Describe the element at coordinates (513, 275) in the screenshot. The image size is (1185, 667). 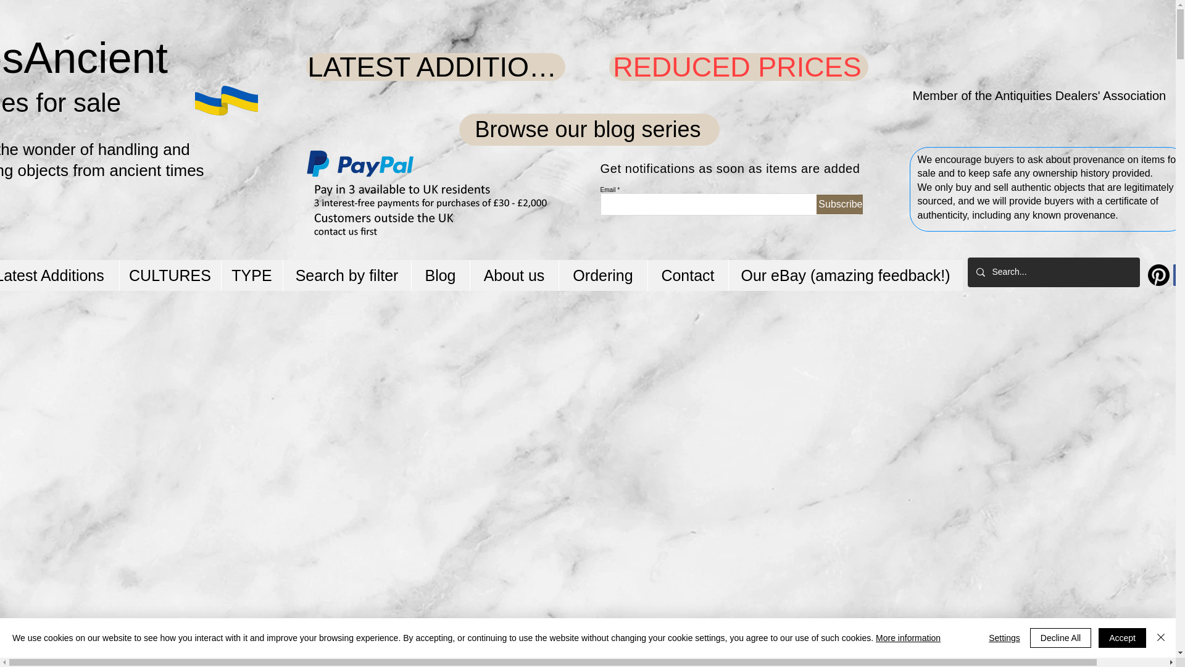
I see `About us` at that location.